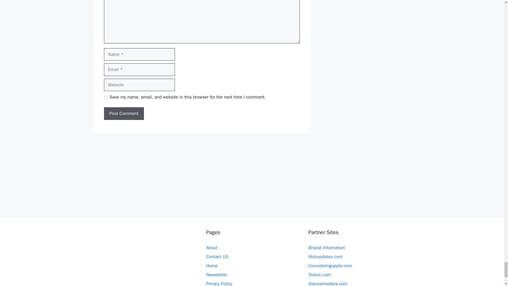 The width and height of the screenshot is (508, 286). Describe the element at coordinates (217, 257) in the screenshot. I see `Contact US` at that location.